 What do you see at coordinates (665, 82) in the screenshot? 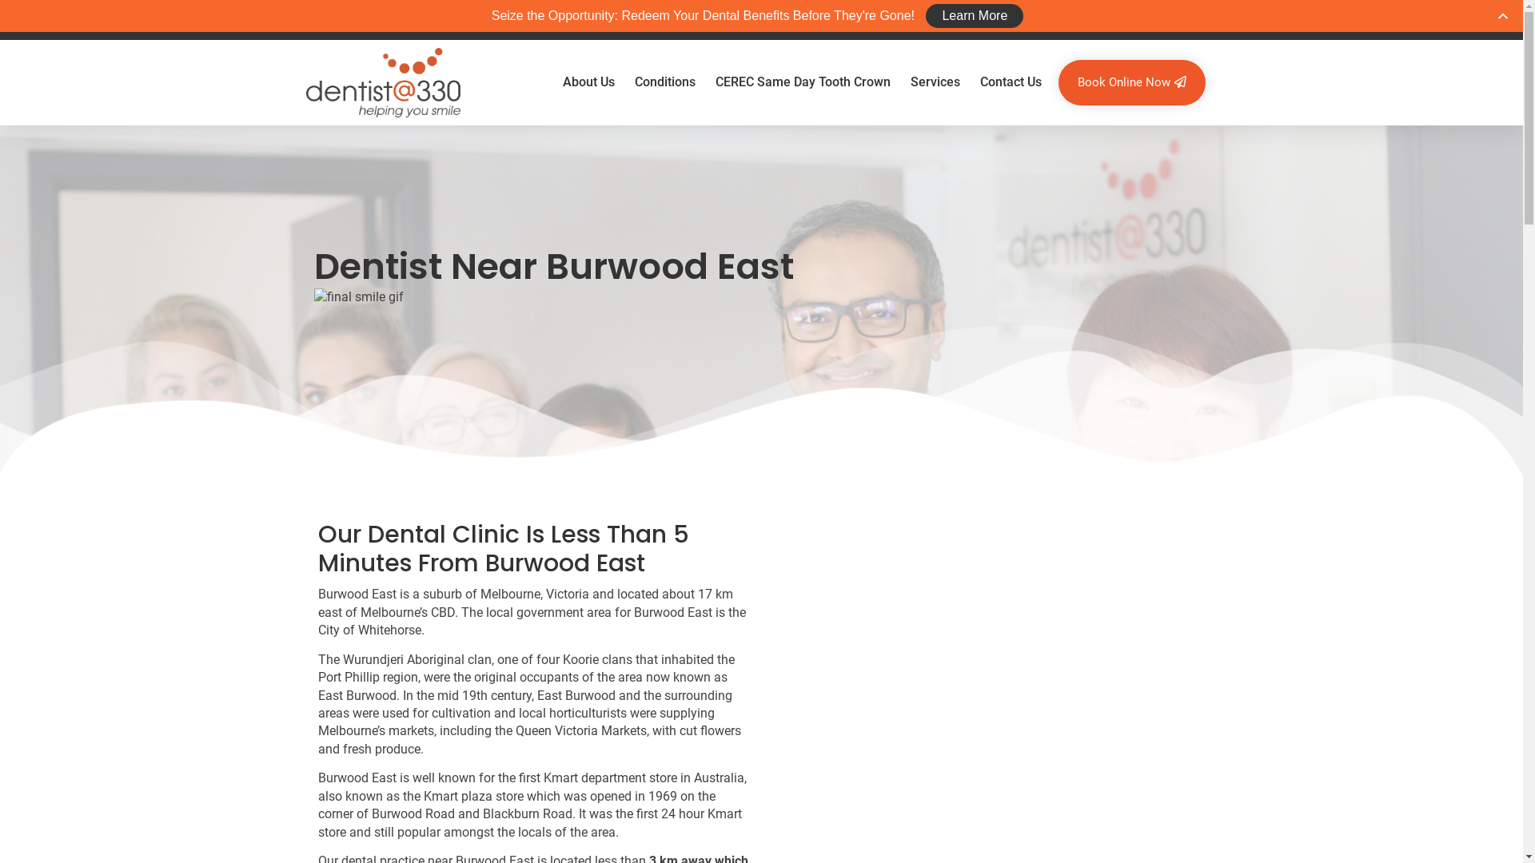
I see `Conditions` at bounding box center [665, 82].